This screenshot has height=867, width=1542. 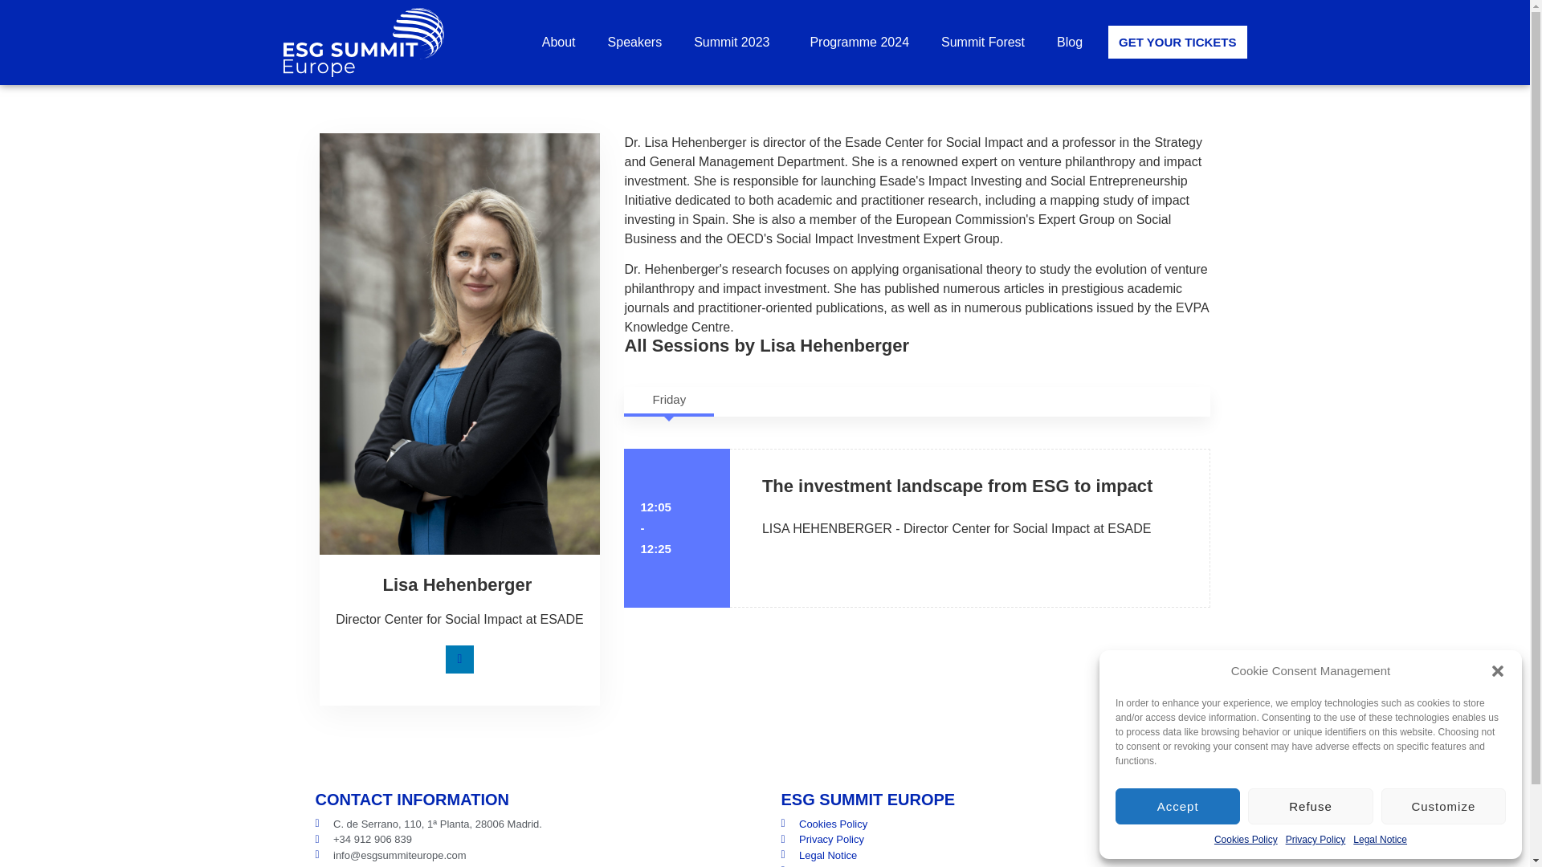 What do you see at coordinates (1177, 42) in the screenshot?
I see `GET YOUR TICKETS` at bounding box center [1177, 42].